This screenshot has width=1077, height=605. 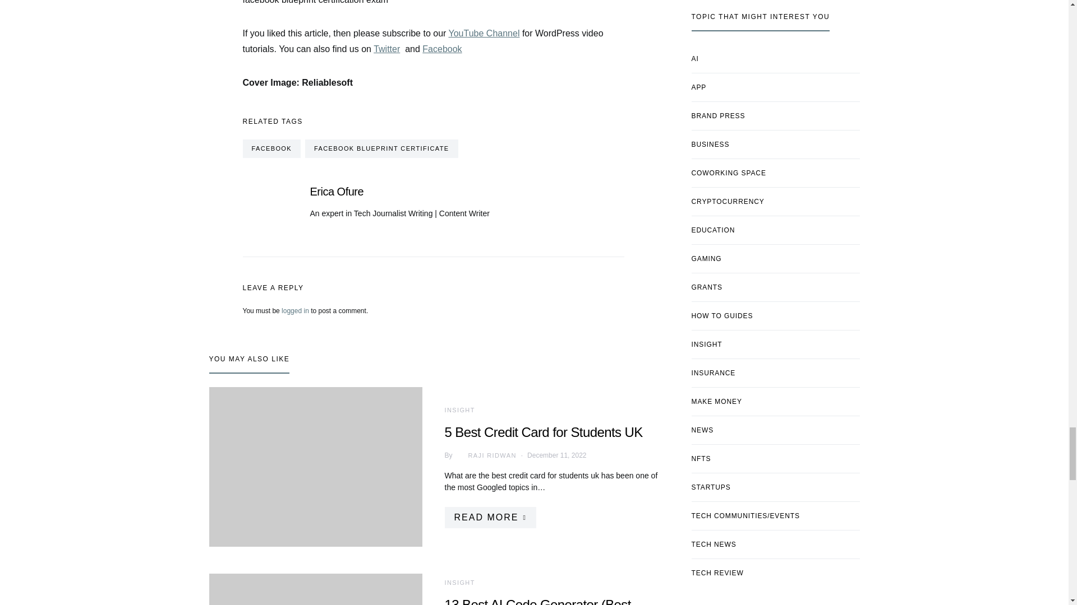 I want to click on View all posts by Raji Ridwan, so click(x=485, y=455).